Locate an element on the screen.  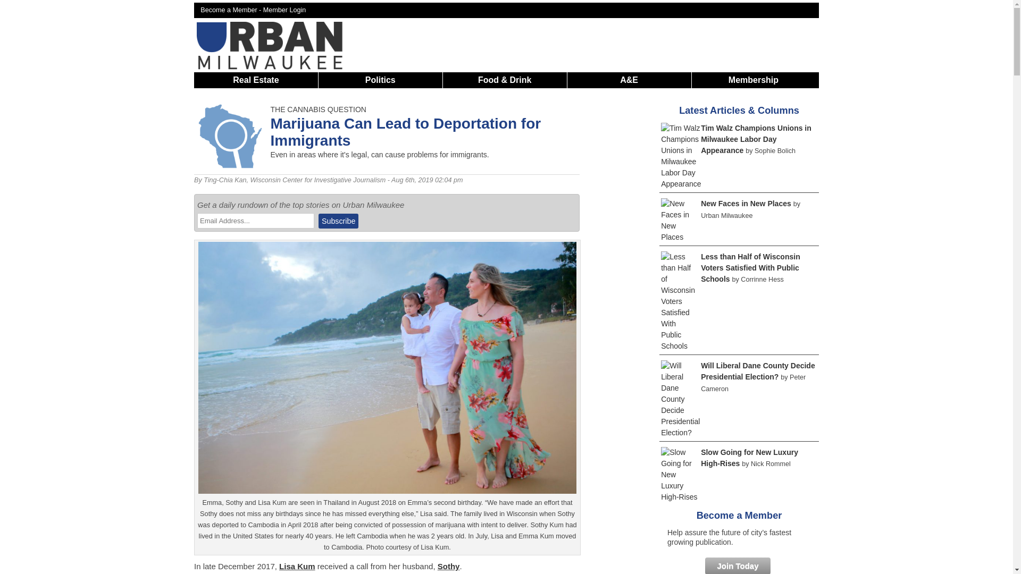
Real Estate is located at coordinates (255, 80).